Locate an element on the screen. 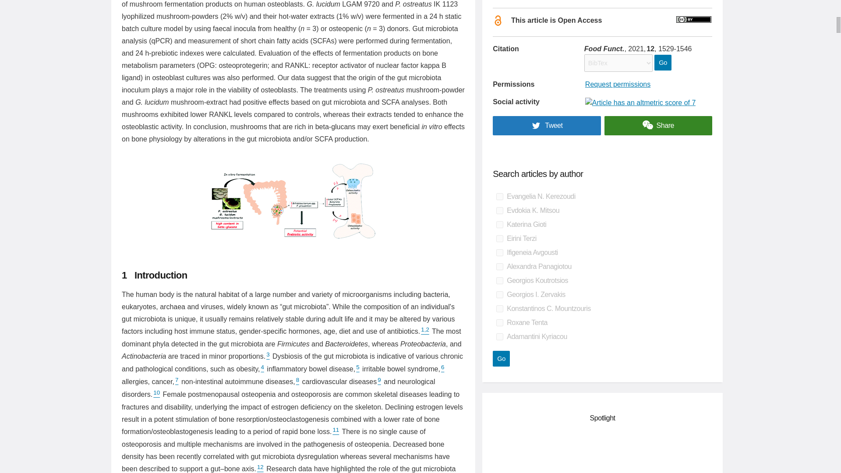 This screenshot has height=473, width=841. on is located at coordinates (499, 253).